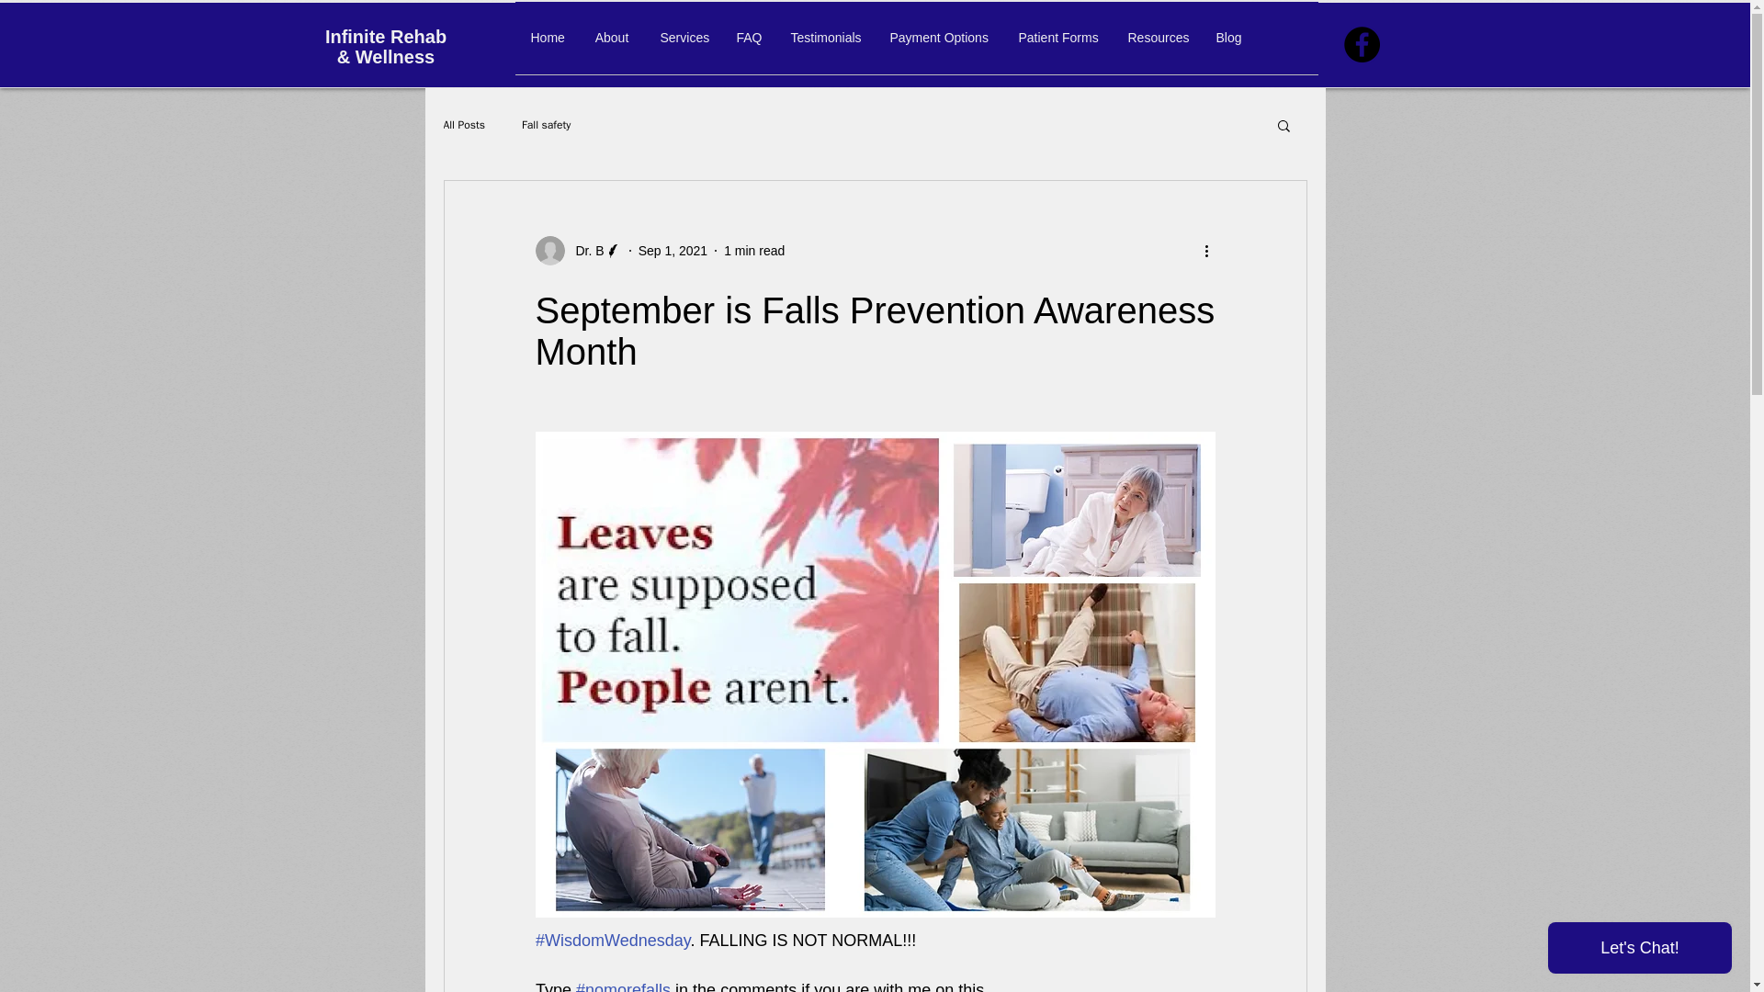 The image size is (1764, 992). Describe the element at coordinates (583, 250) in the screenshot. I see `Dr. B ` at that location.